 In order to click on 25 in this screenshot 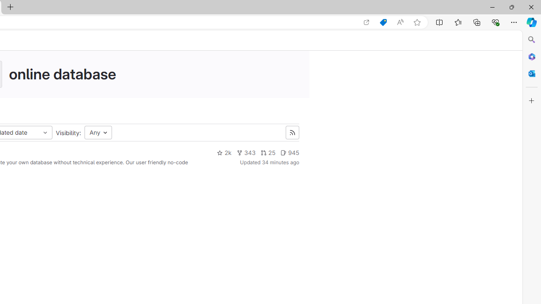, I will do `click(268, 153)`.